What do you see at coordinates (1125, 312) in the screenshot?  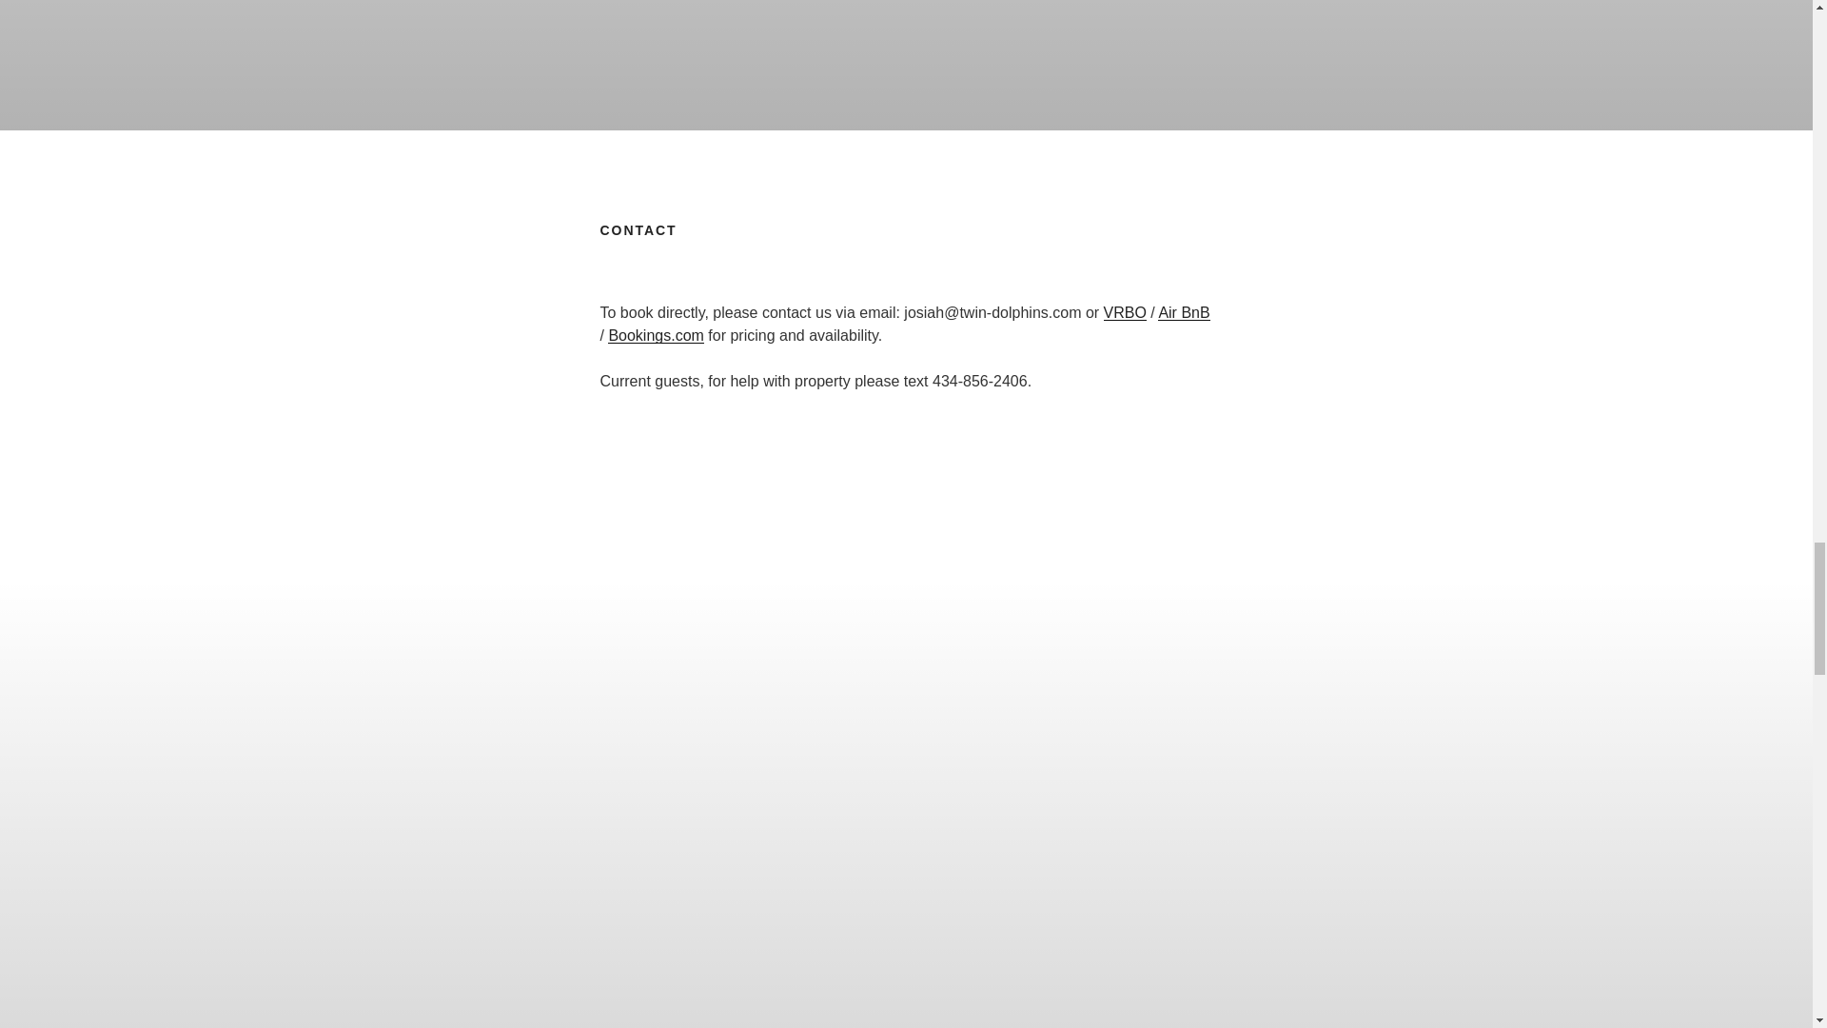 I see `VRBO` at bounding box center [1125, 312].